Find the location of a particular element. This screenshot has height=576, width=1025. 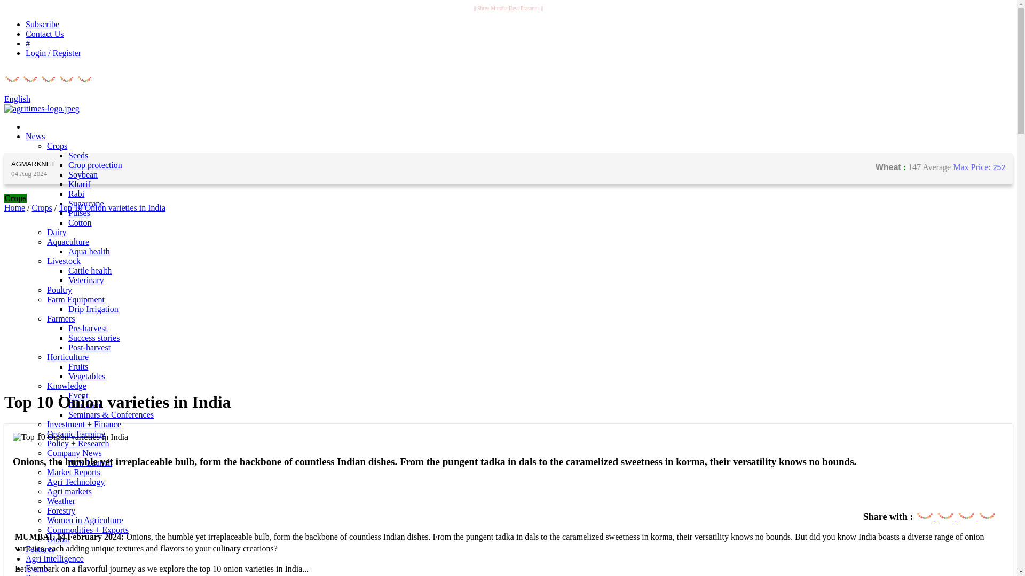

Kharif is located at coordinates (80, 184).